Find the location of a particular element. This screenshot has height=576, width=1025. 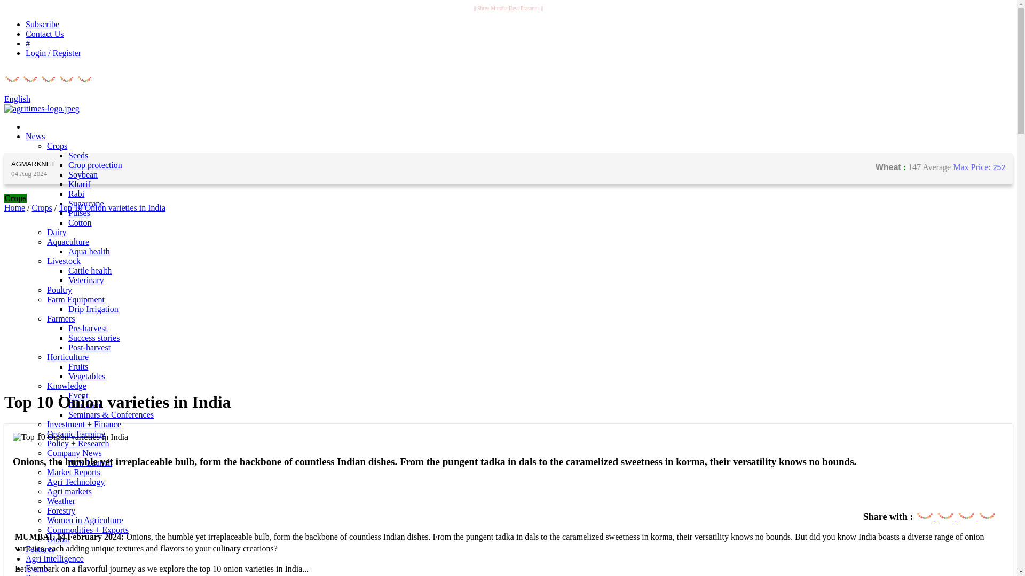

Kharif is located at coordinates (80, 184).